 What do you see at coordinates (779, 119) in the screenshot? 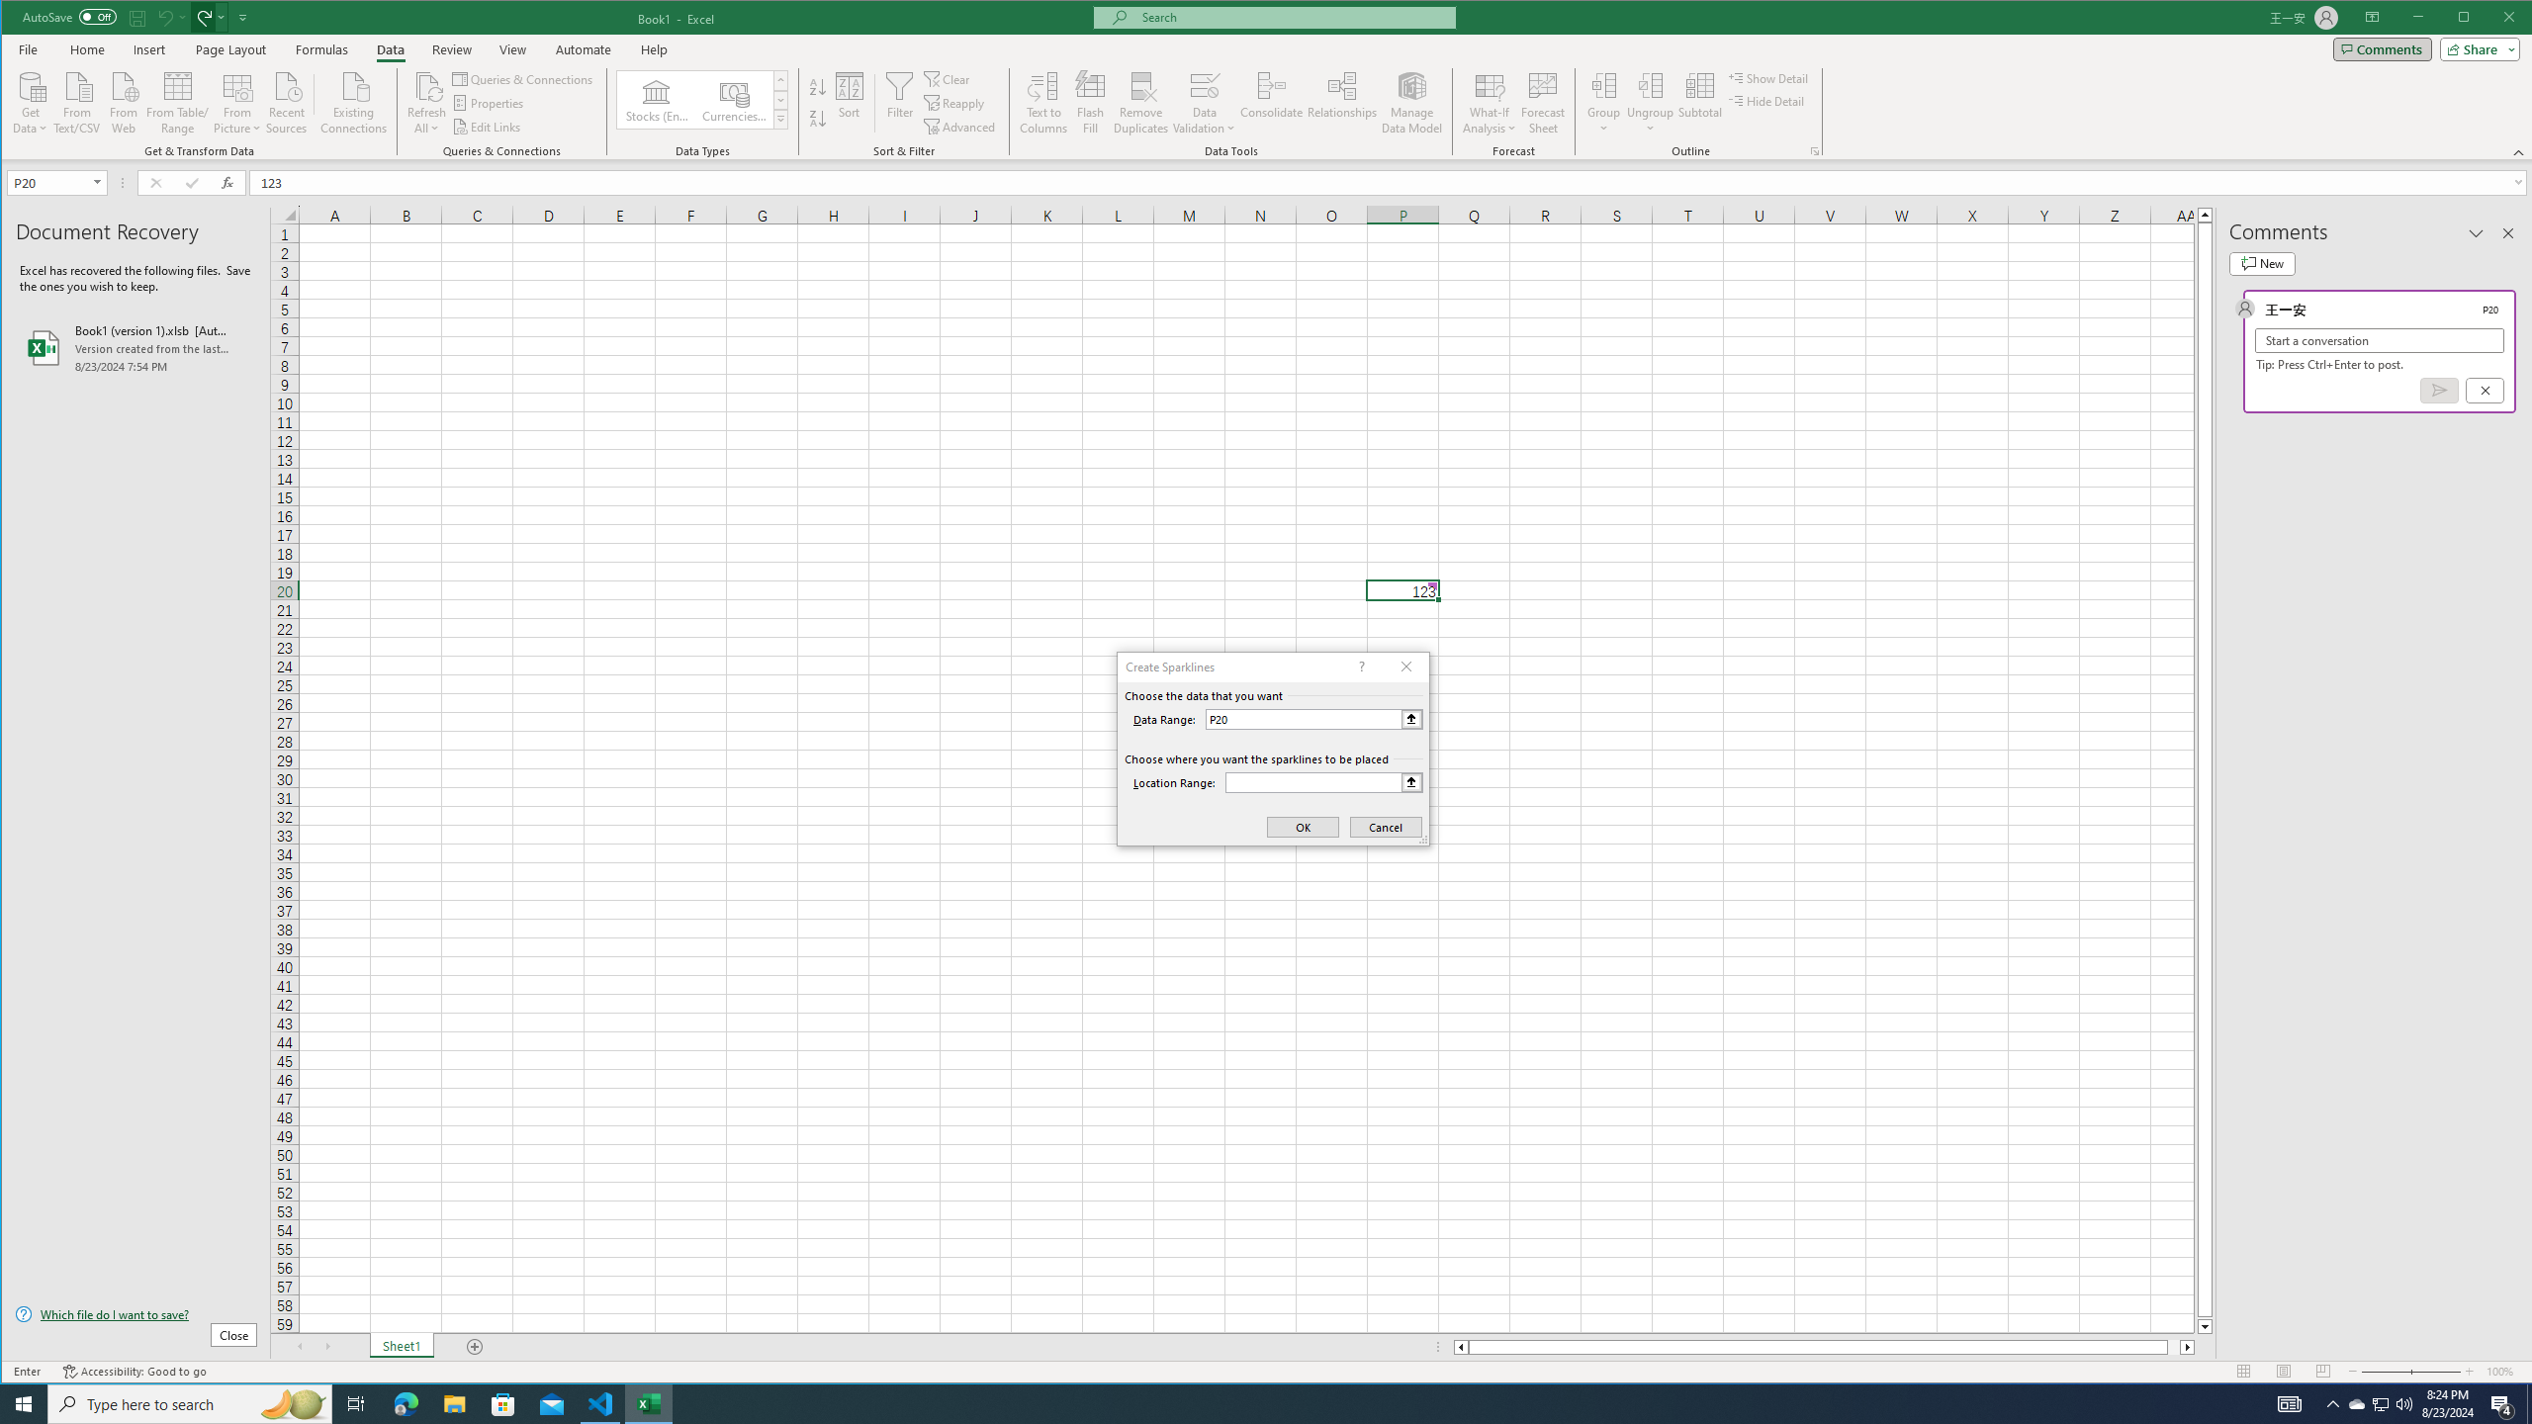
I see `Data Types` at bounding box center [779, 119].